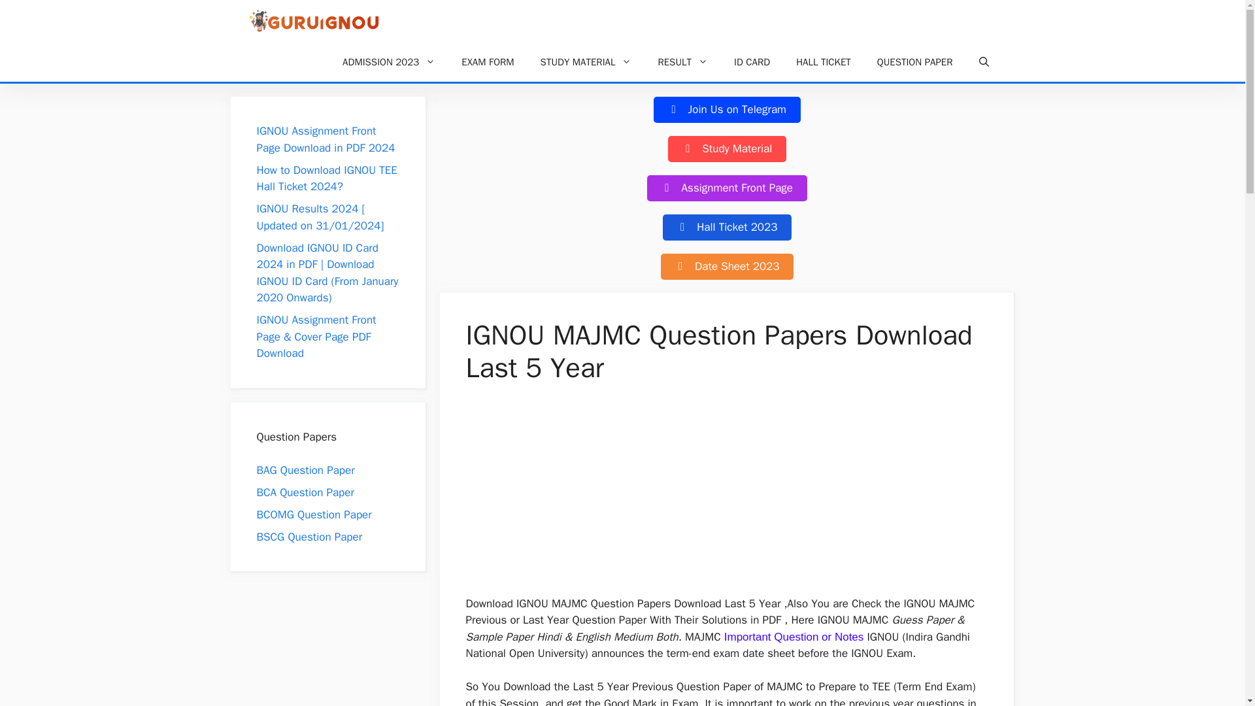 This screenshot has height=706, width=1255. Describe the element at coordinates (915, 61) in the screenshot. I see `QUESTION PAPER` at that location.